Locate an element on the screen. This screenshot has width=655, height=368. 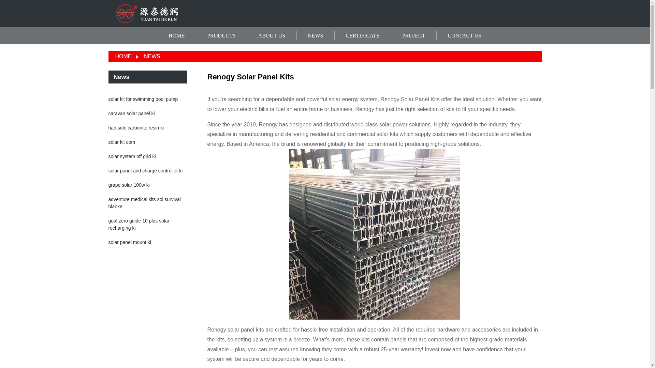
CONTACT US is located at coordinates (464, 36).